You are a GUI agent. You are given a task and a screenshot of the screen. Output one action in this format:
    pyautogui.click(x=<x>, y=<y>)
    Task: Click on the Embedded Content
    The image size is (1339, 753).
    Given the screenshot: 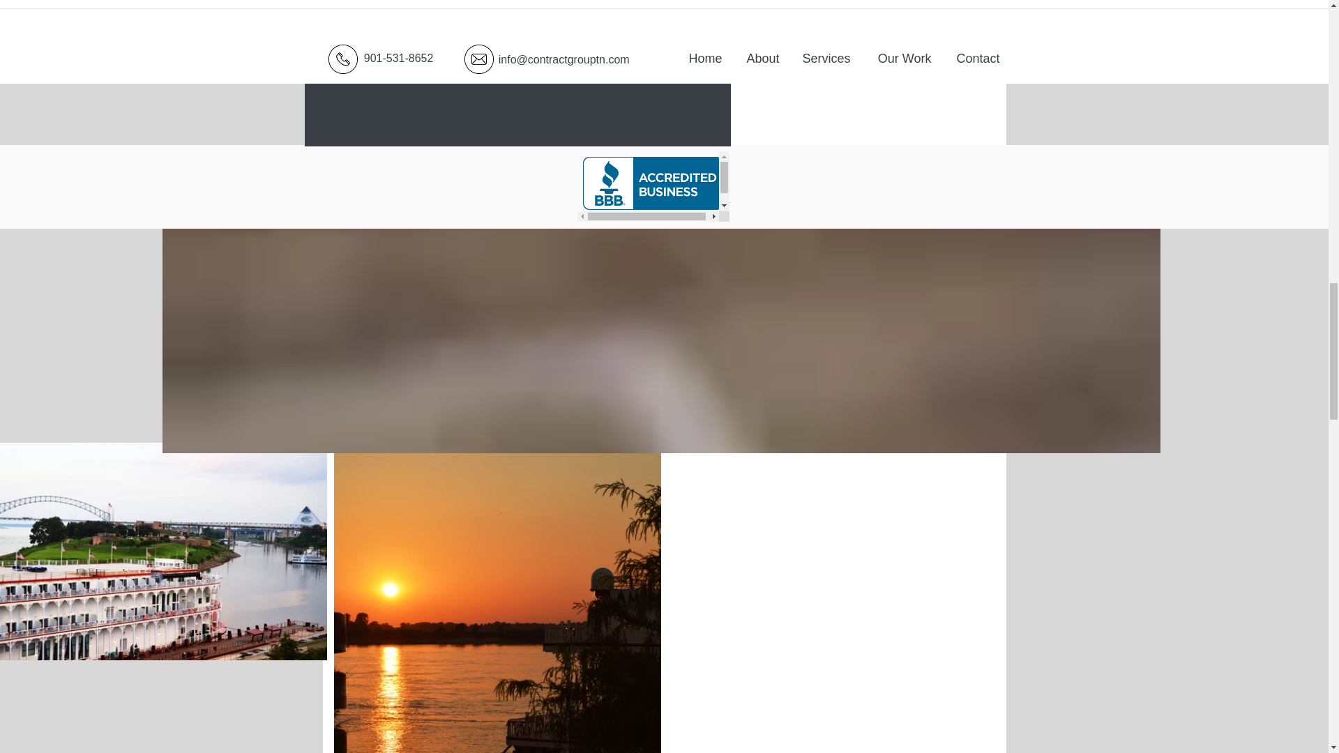 What is the action you would take?
    pyautogui.click(x=653, y=186)
    